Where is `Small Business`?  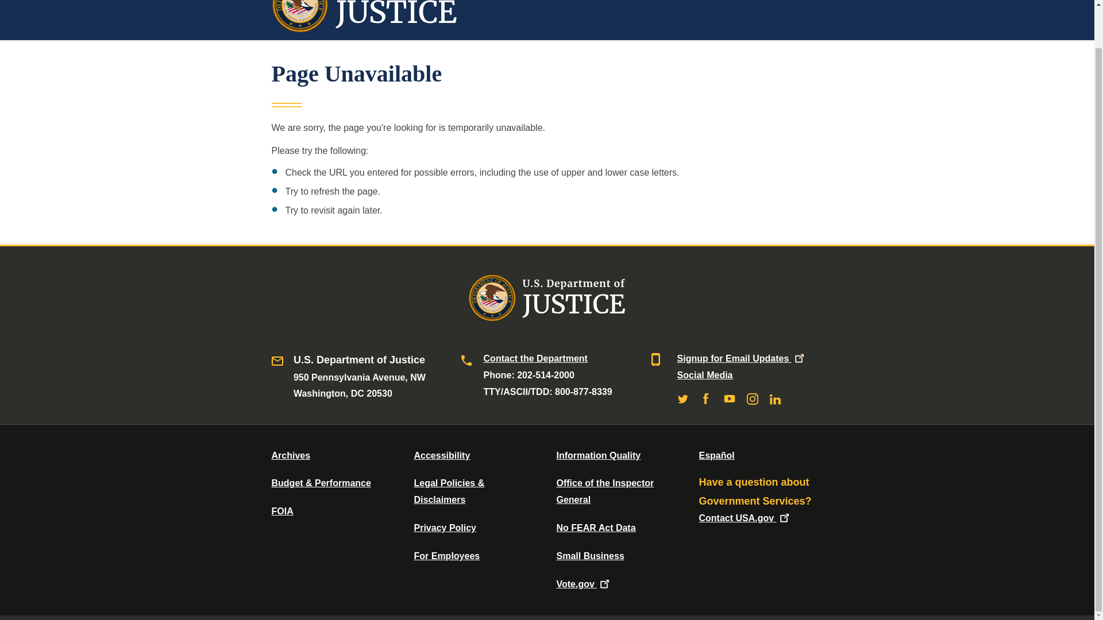 Small Business is located at coordinates (589, 556).